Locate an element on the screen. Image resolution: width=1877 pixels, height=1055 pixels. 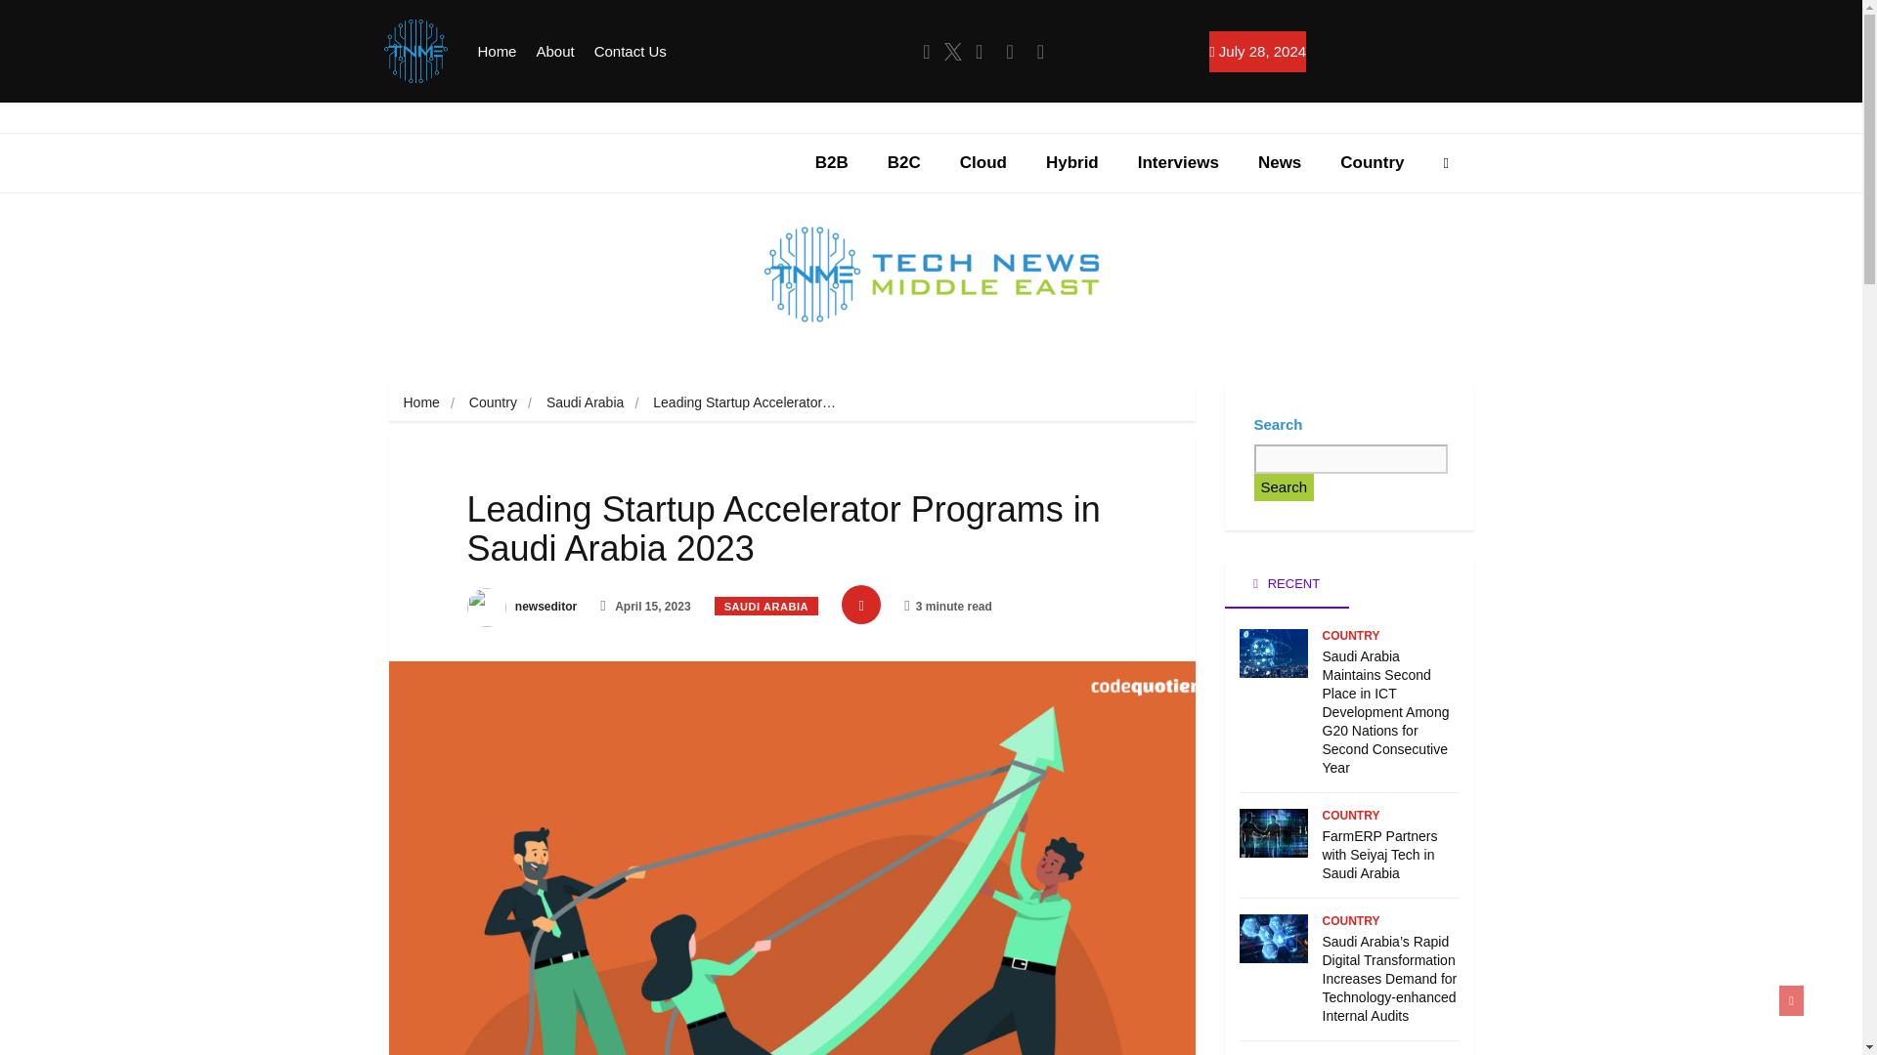
Hybrid is located at coordinates (1072, 162).